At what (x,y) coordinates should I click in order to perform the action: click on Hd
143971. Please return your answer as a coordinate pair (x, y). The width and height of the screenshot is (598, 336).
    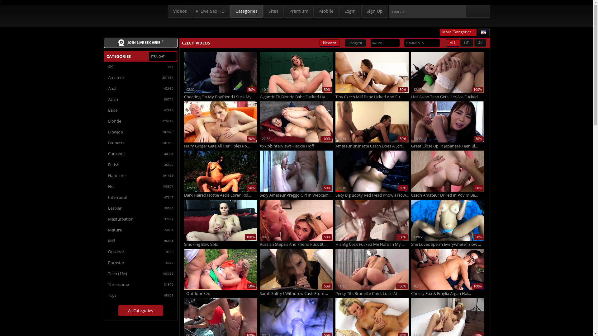
    Looking at the image, I should click on (140, 186).